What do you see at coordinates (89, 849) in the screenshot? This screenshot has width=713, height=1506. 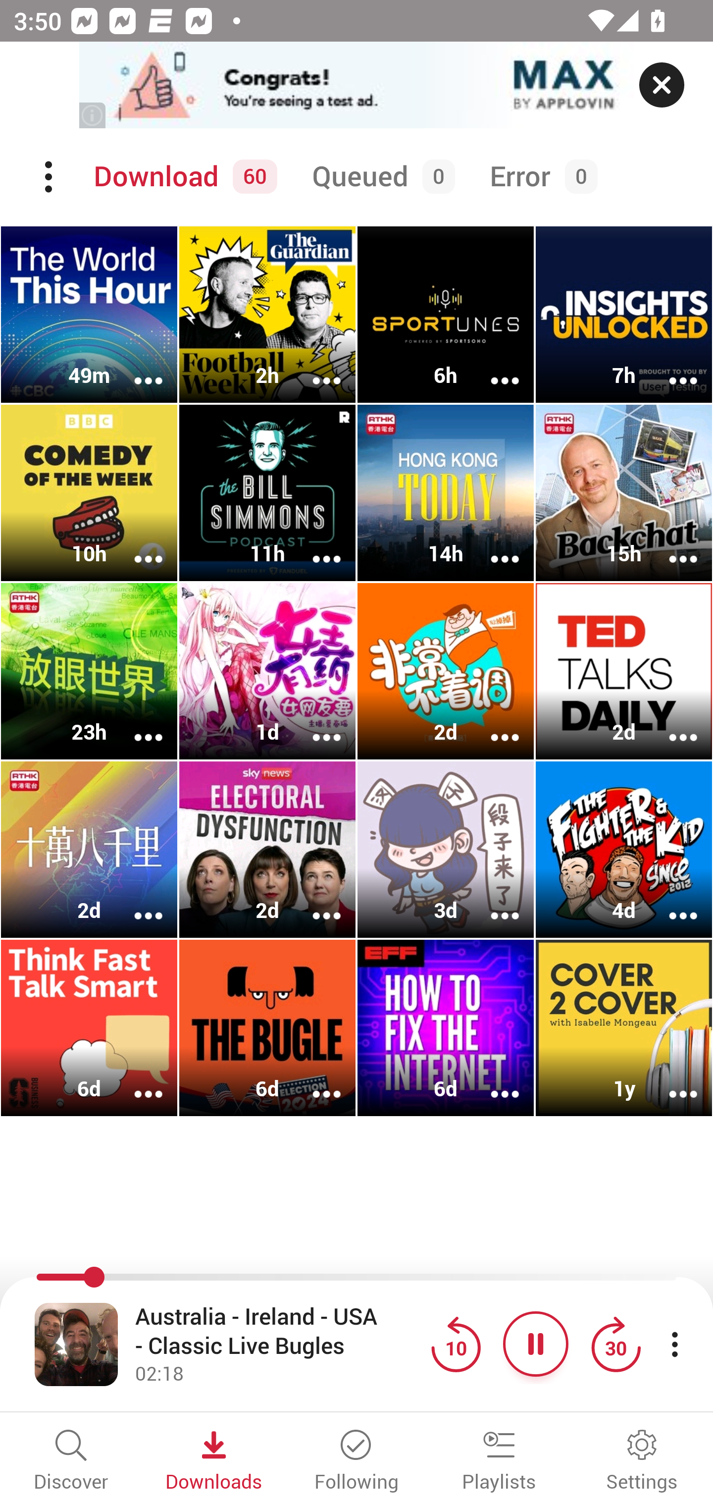 I see `十萬八千里 2d More options More options` at bounding box center [89, 849].